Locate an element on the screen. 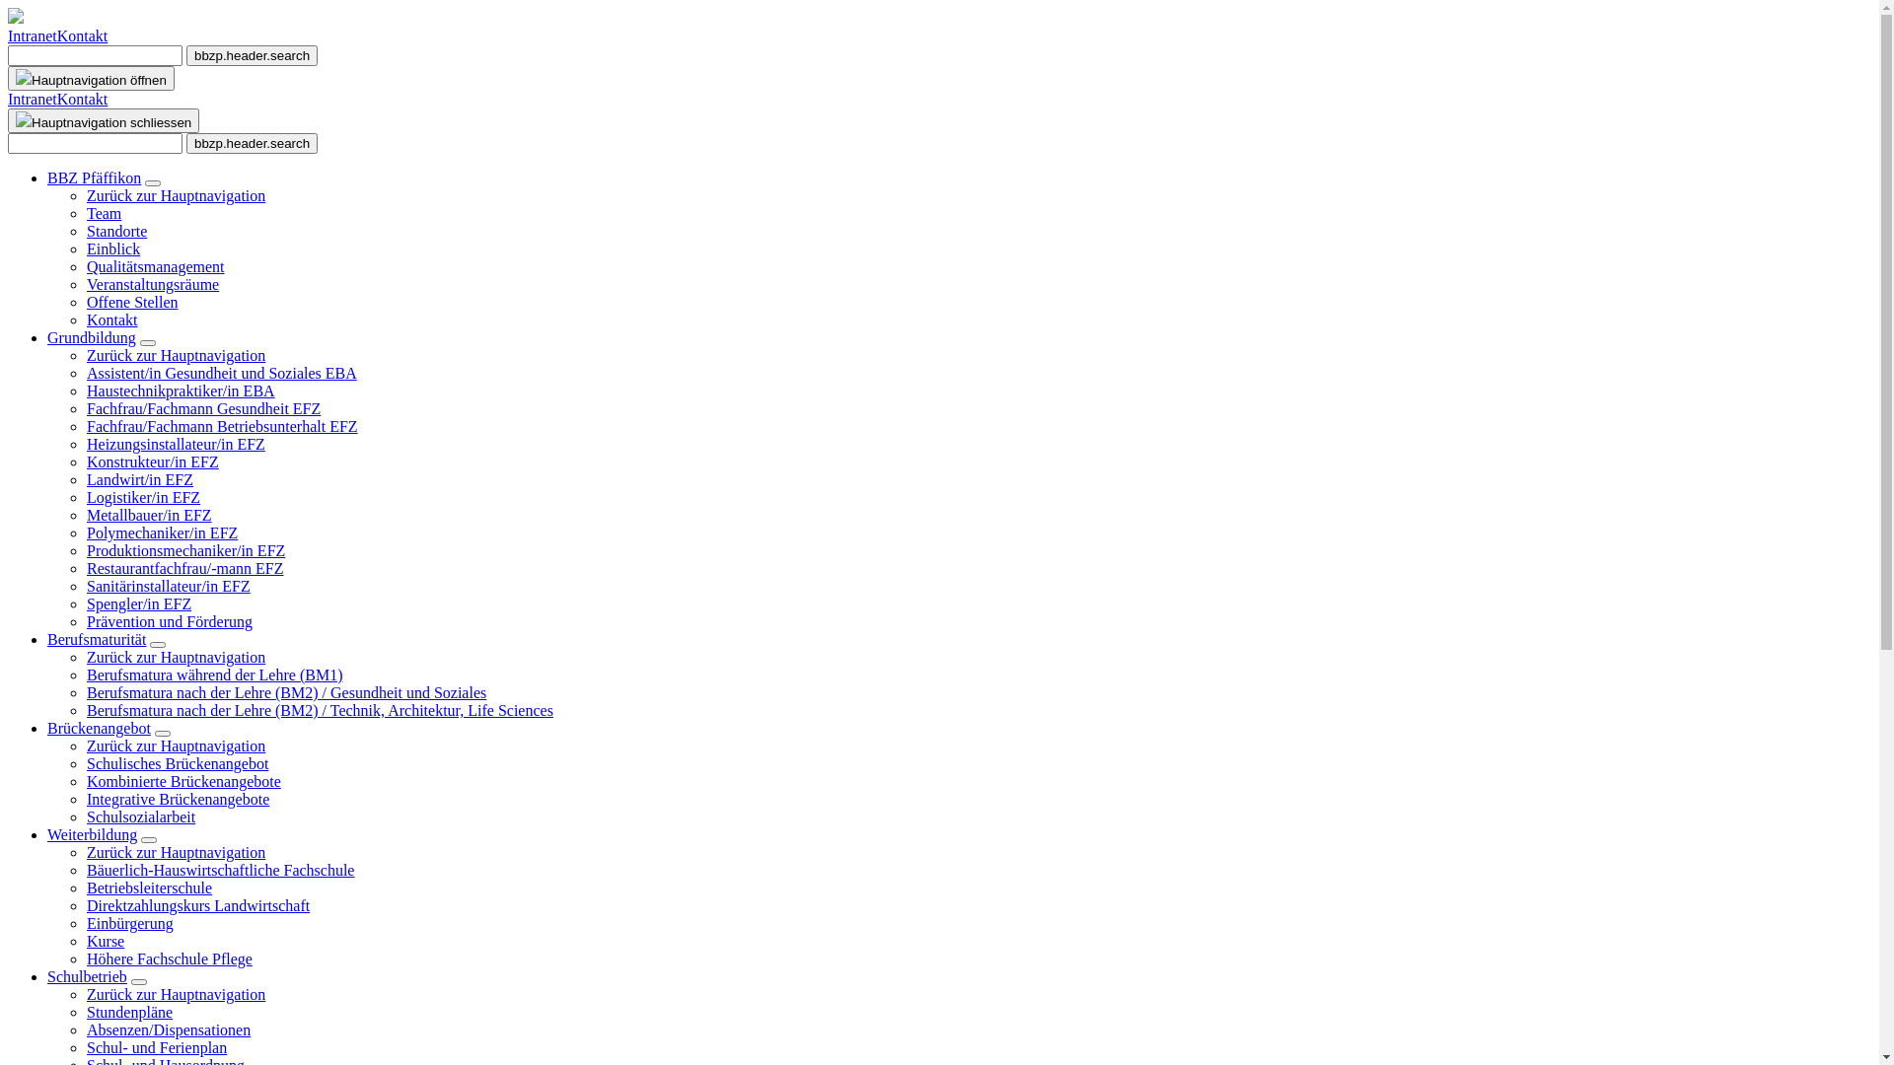 The image size is (1894, 1065). Hauptnavigation schliessen is located at coordinates (104, 120).